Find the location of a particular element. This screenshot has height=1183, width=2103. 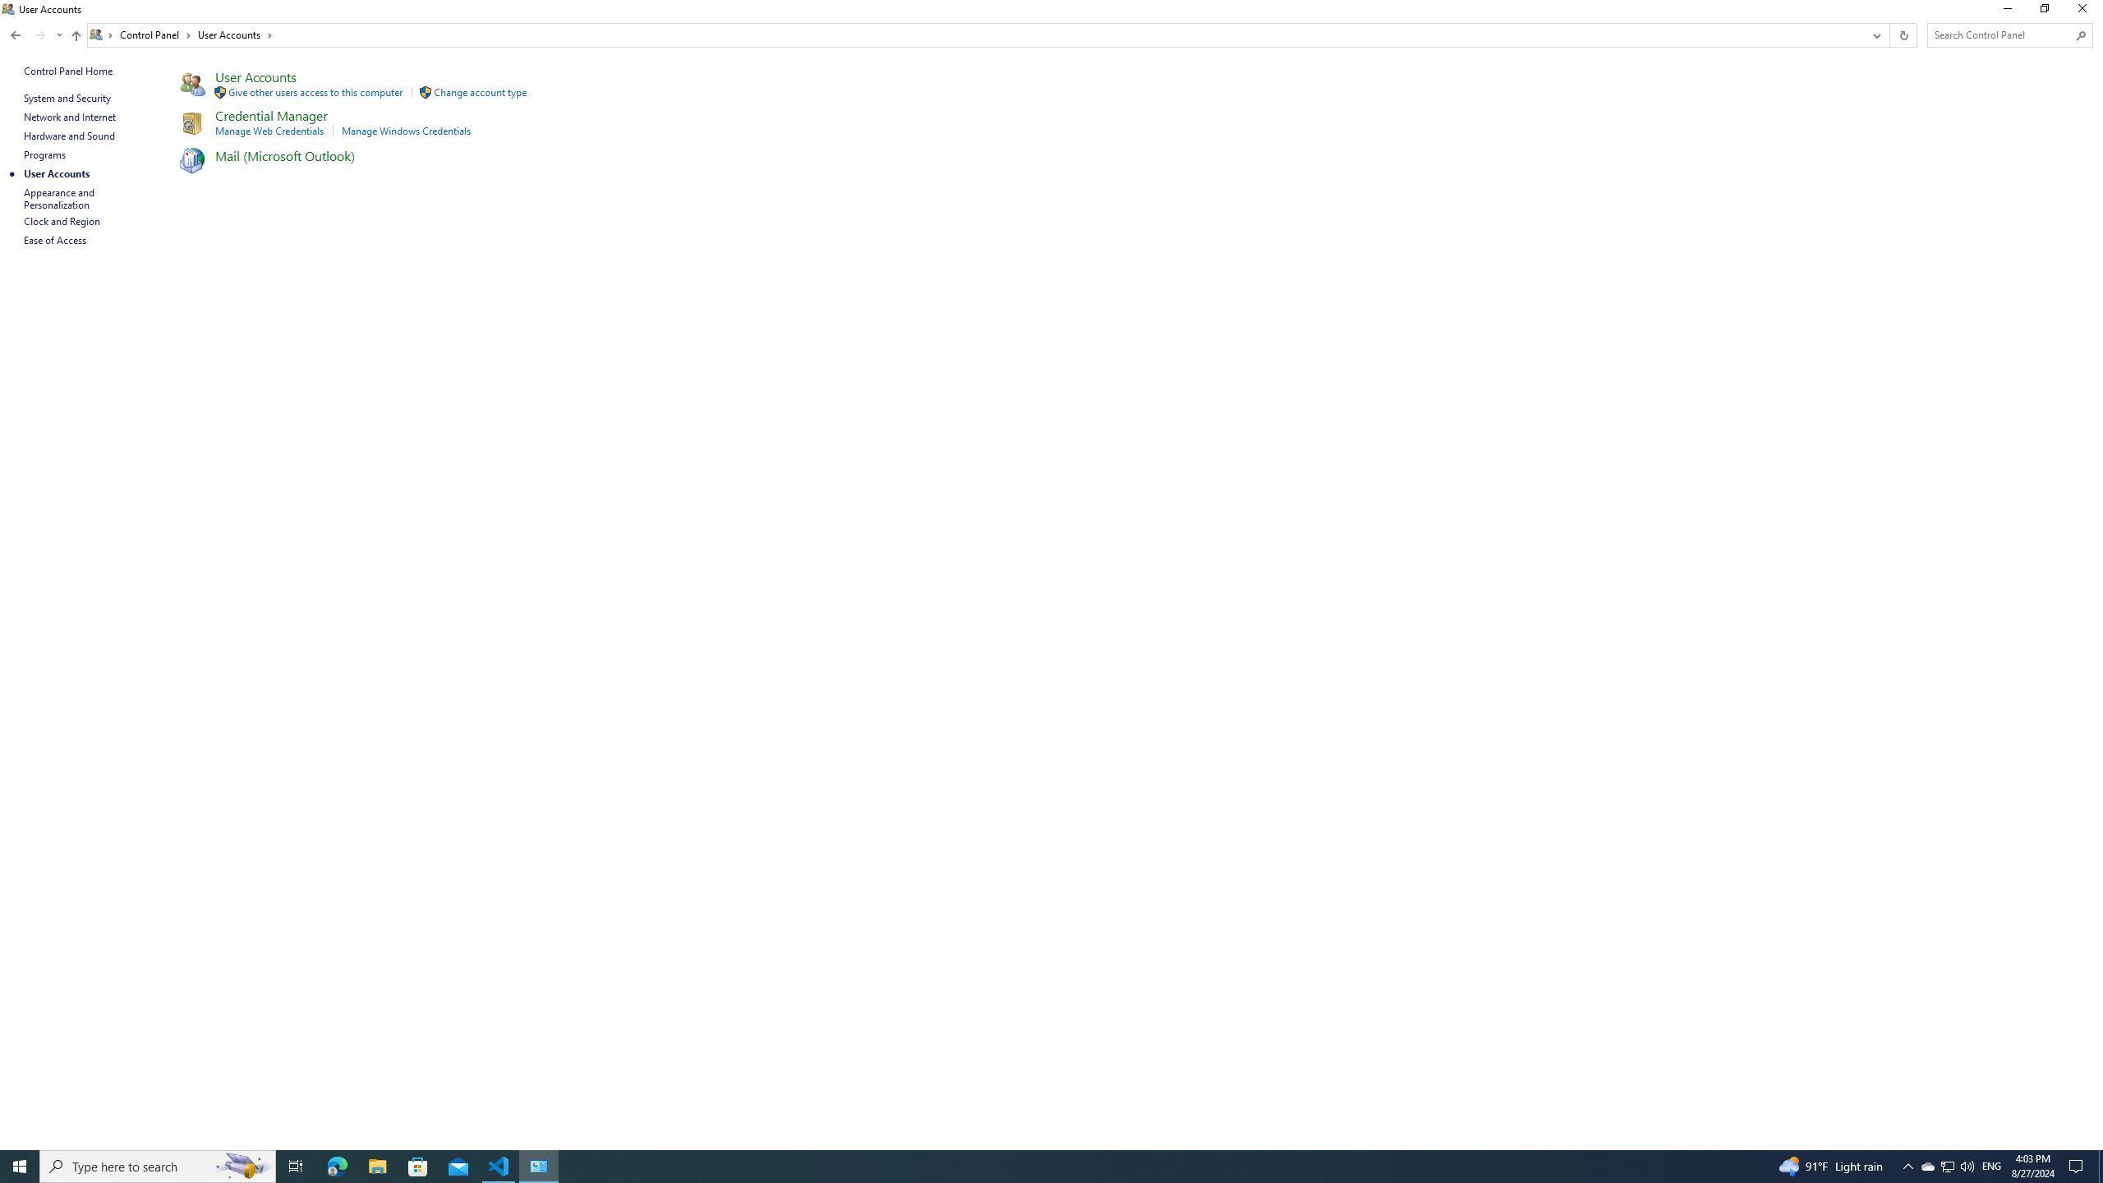

System and Security is located at coordinates (68, 98).